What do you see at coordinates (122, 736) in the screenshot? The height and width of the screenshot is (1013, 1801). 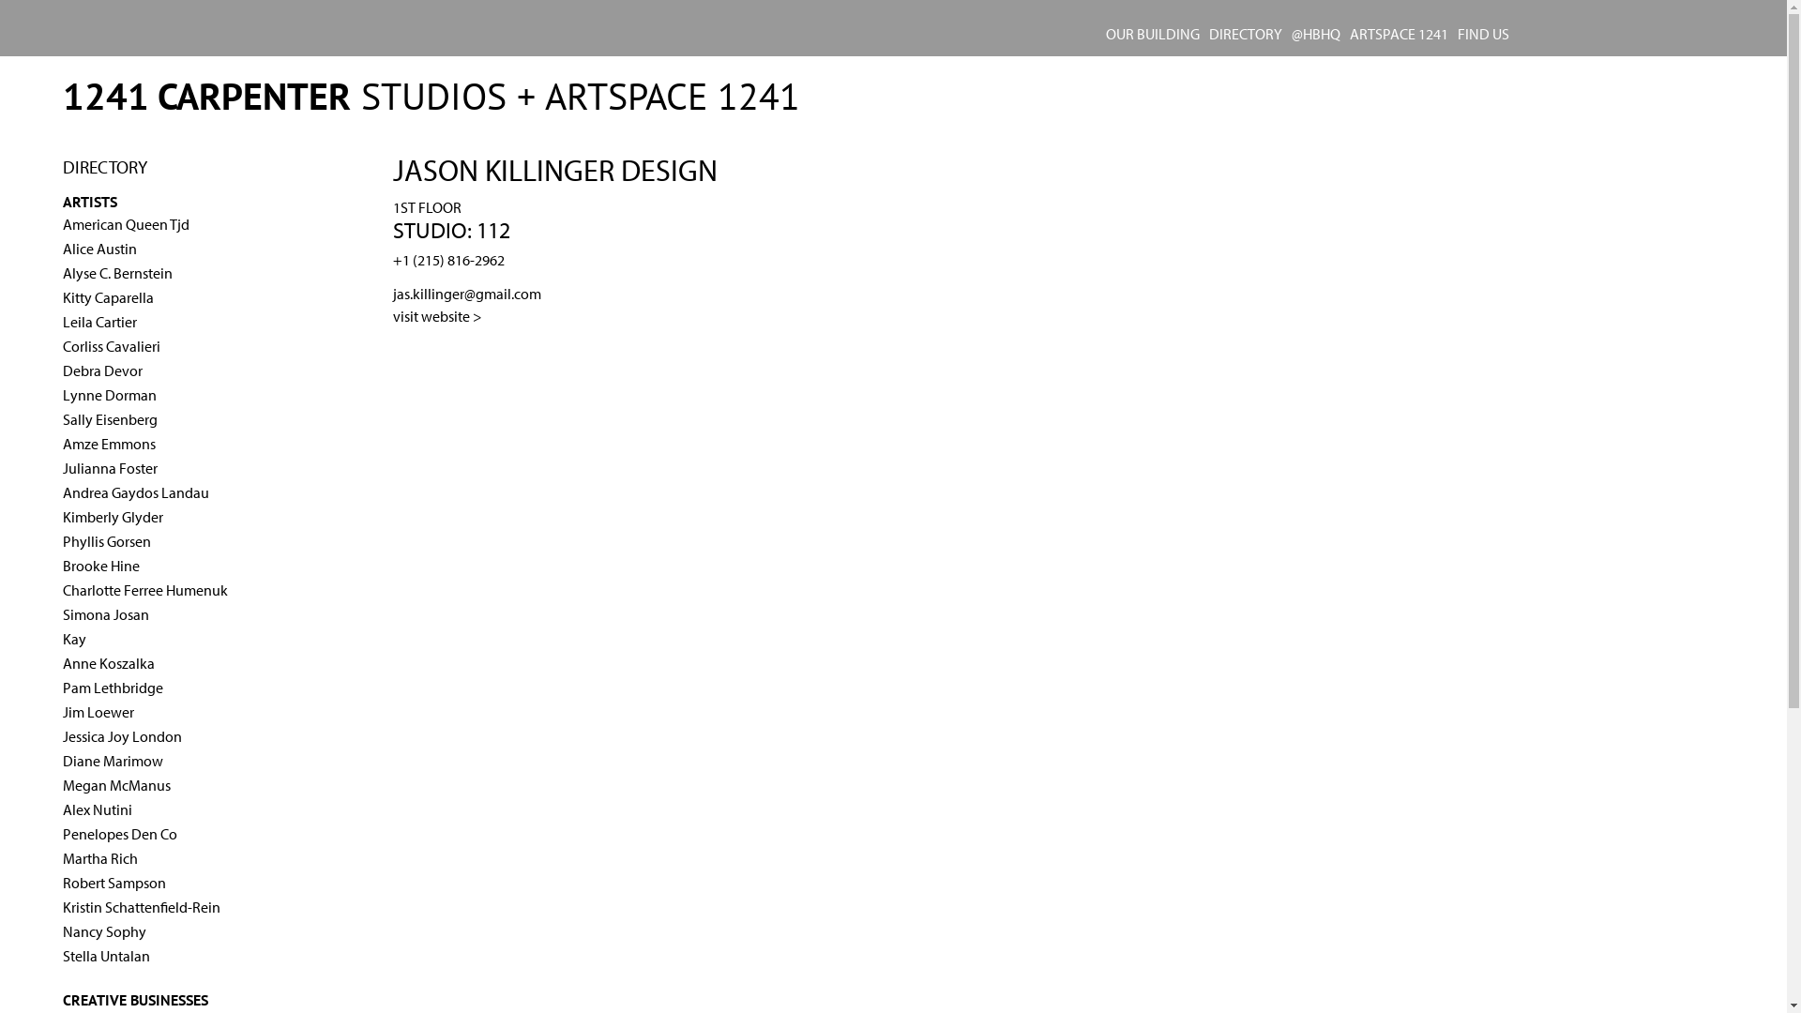 I see `Jessica Joy London` at bounding box center [122, 736].